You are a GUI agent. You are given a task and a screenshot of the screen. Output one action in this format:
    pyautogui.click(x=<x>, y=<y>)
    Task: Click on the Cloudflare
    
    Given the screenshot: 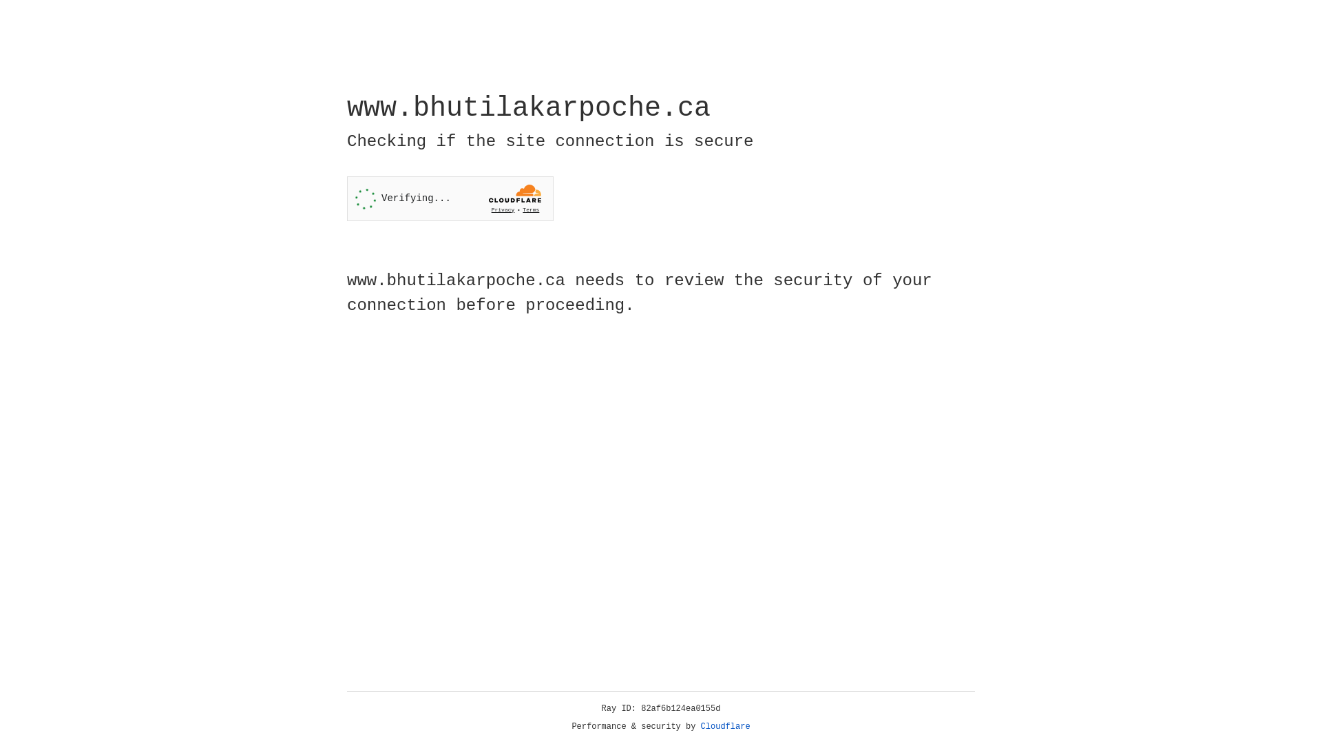 What is the action you would take?
    pyautogui.click(x=726, y=727)
    